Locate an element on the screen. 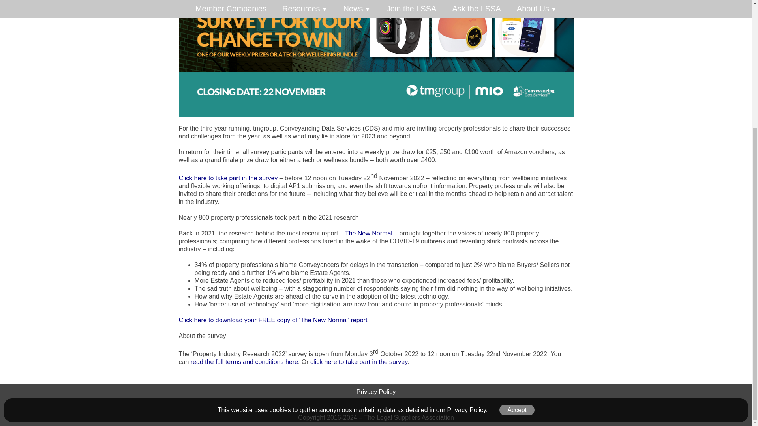 The height and width of the screenshot is (426, 758). Privacy Policy is located at coordinates (466, 232).